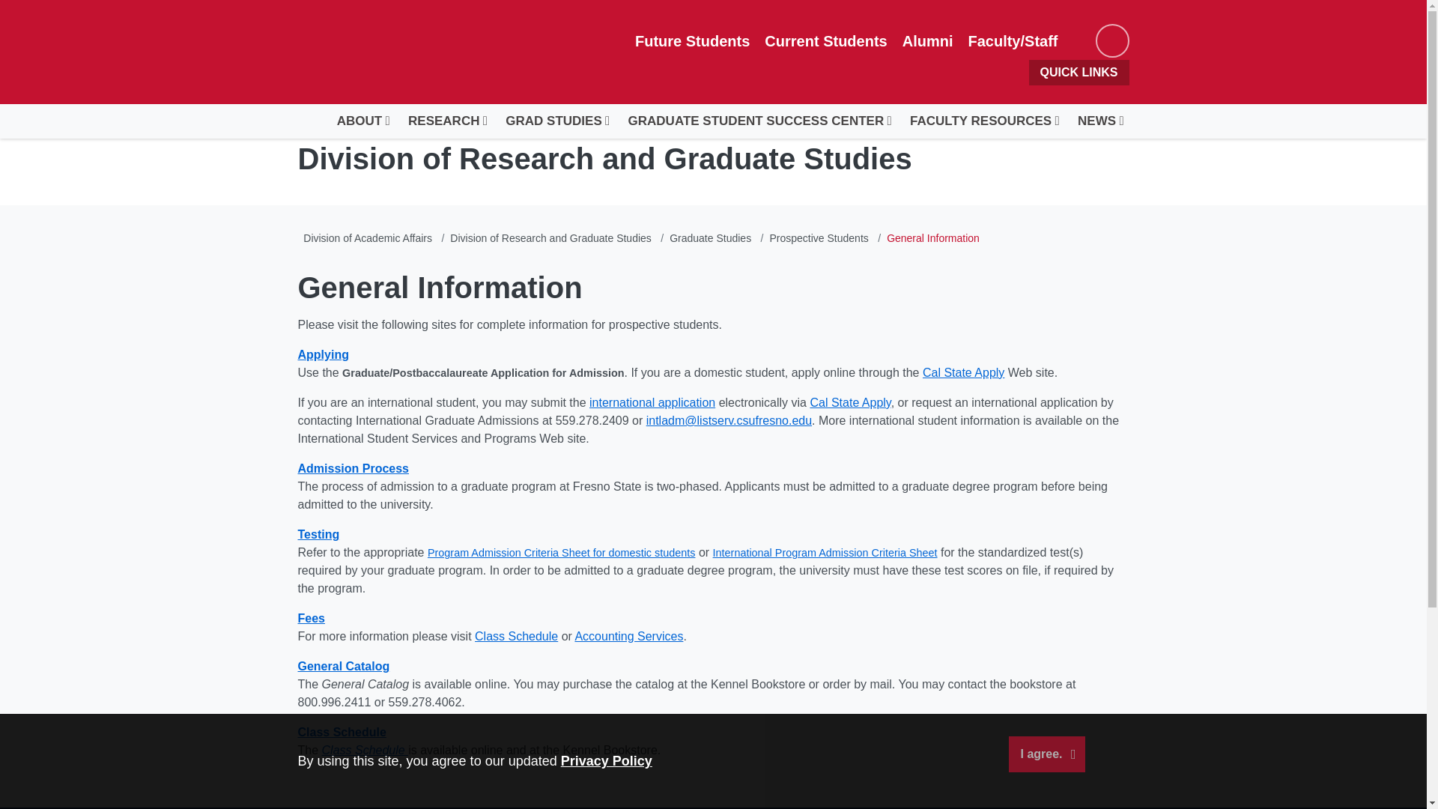 This screenshot has height=809, width=1438. Describe the element at coordinates (692, 40) in the screenshot. I see `Future Students` at that location.